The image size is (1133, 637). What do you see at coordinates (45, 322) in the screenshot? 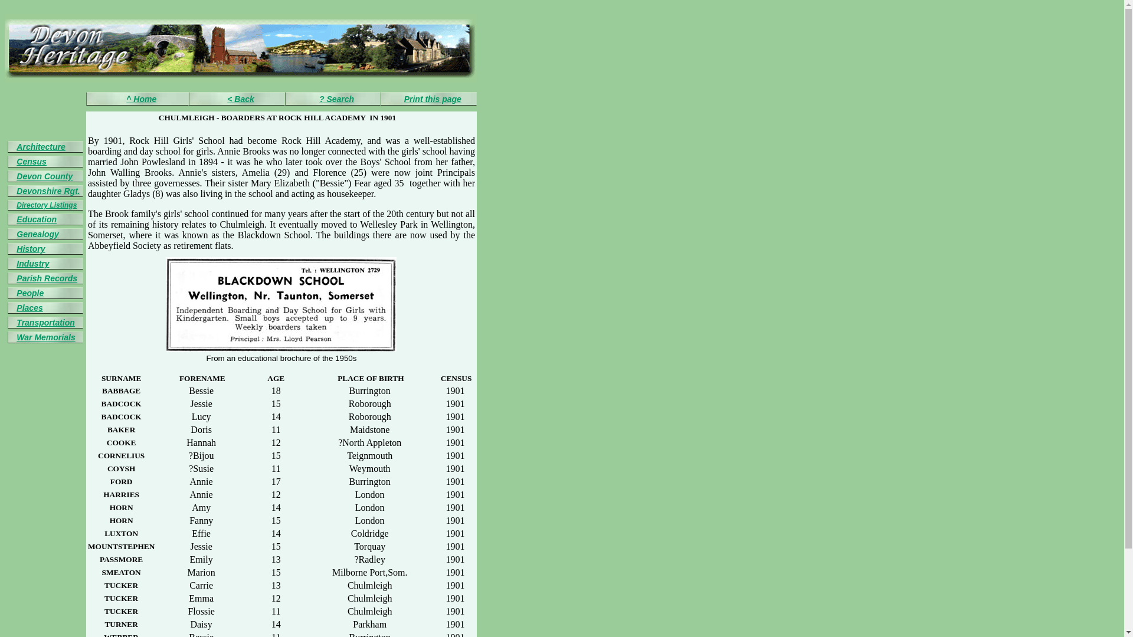
I see `Transportation` at bounding box center [45, 322].